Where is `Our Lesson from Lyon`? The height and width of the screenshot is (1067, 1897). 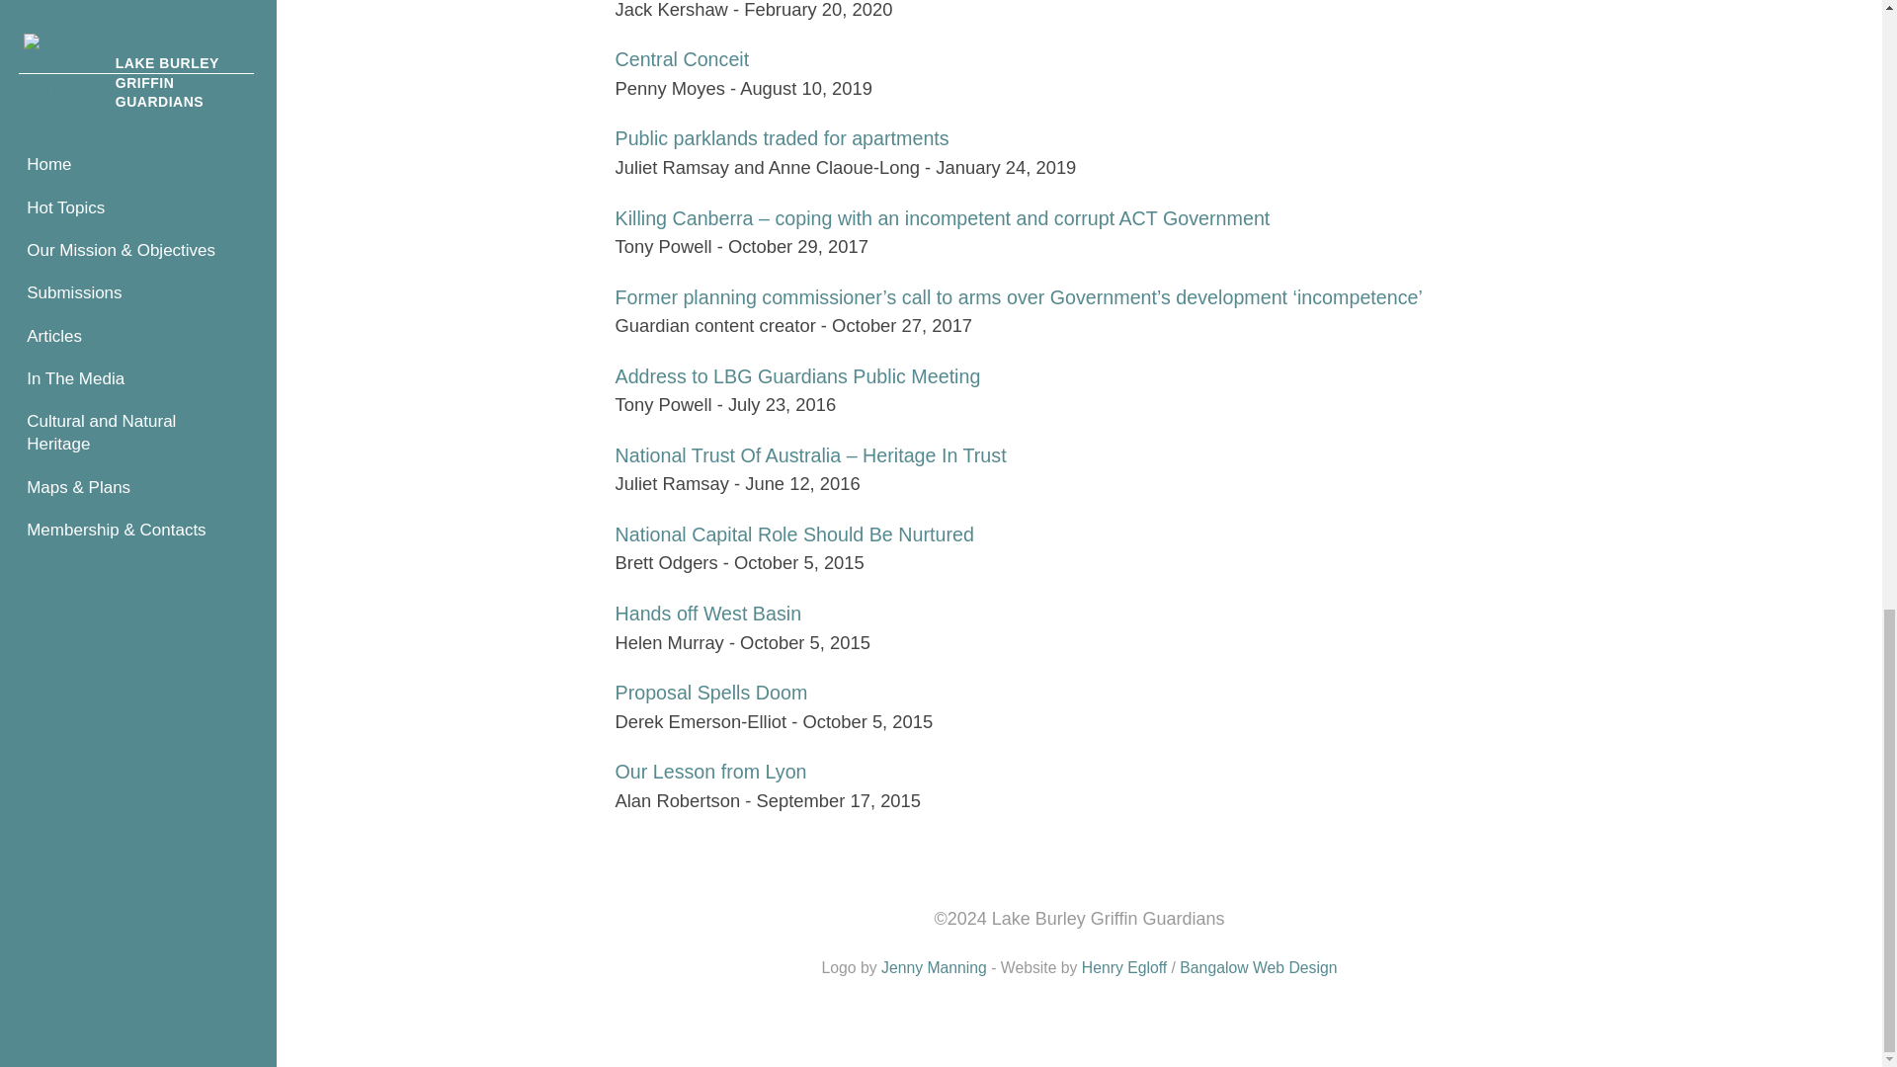
Our Lesson from Lyon is located at coordinates (710, 771).